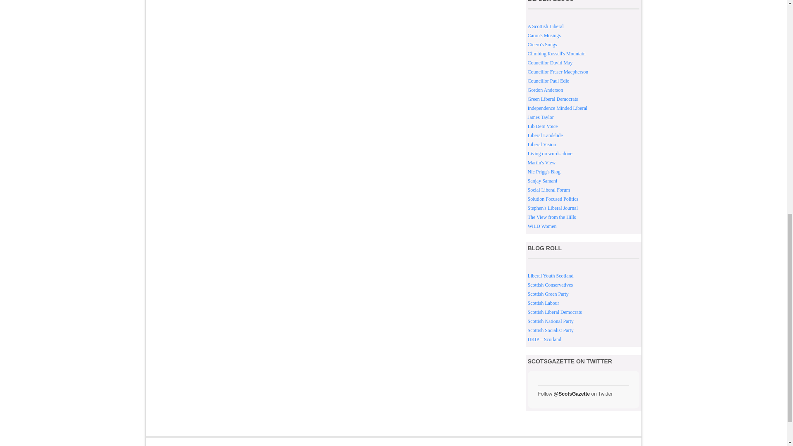 The height and width of the screenshot is (446, 793). What do you see at coordinates (558, 72) in the screenshot?
I see `Councillor Fraser Macpherson` at bounding box center [558, 72].